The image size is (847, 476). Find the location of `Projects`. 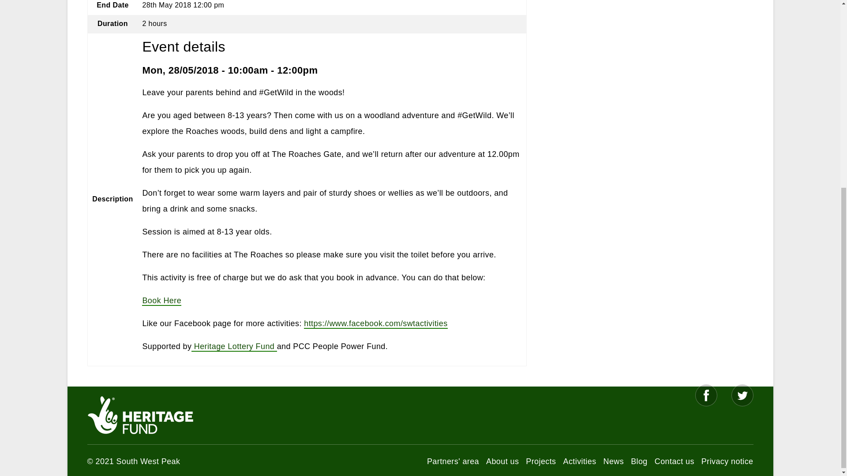

Projects is located at coordinates (541, 461).